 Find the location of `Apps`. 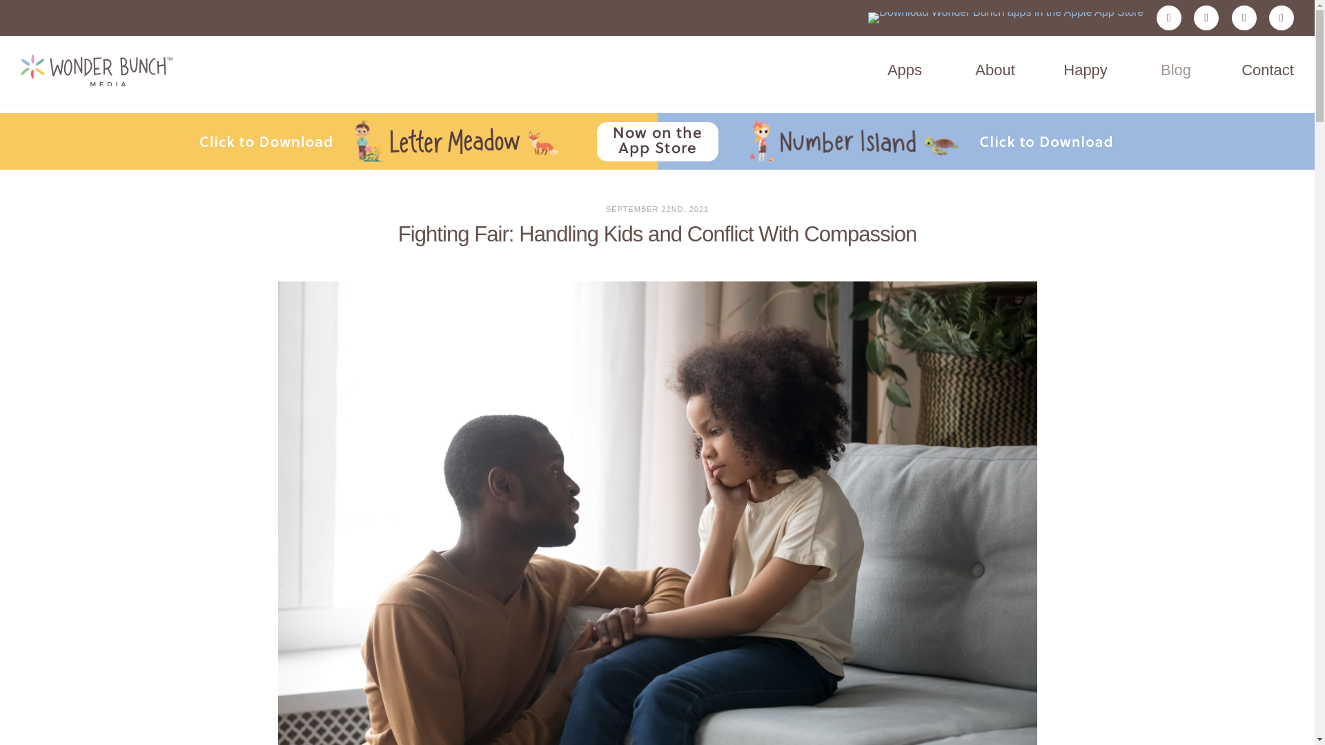

Apps is located at coordinates (904, 70).